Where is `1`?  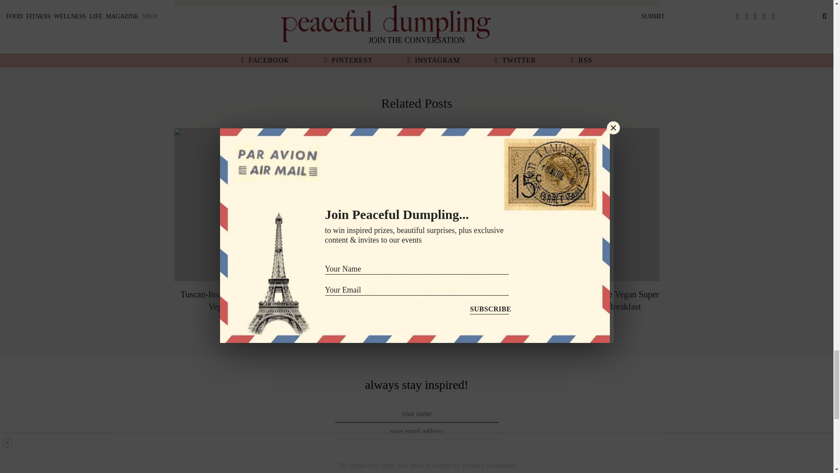
1 is located at coordinates (335, 465).